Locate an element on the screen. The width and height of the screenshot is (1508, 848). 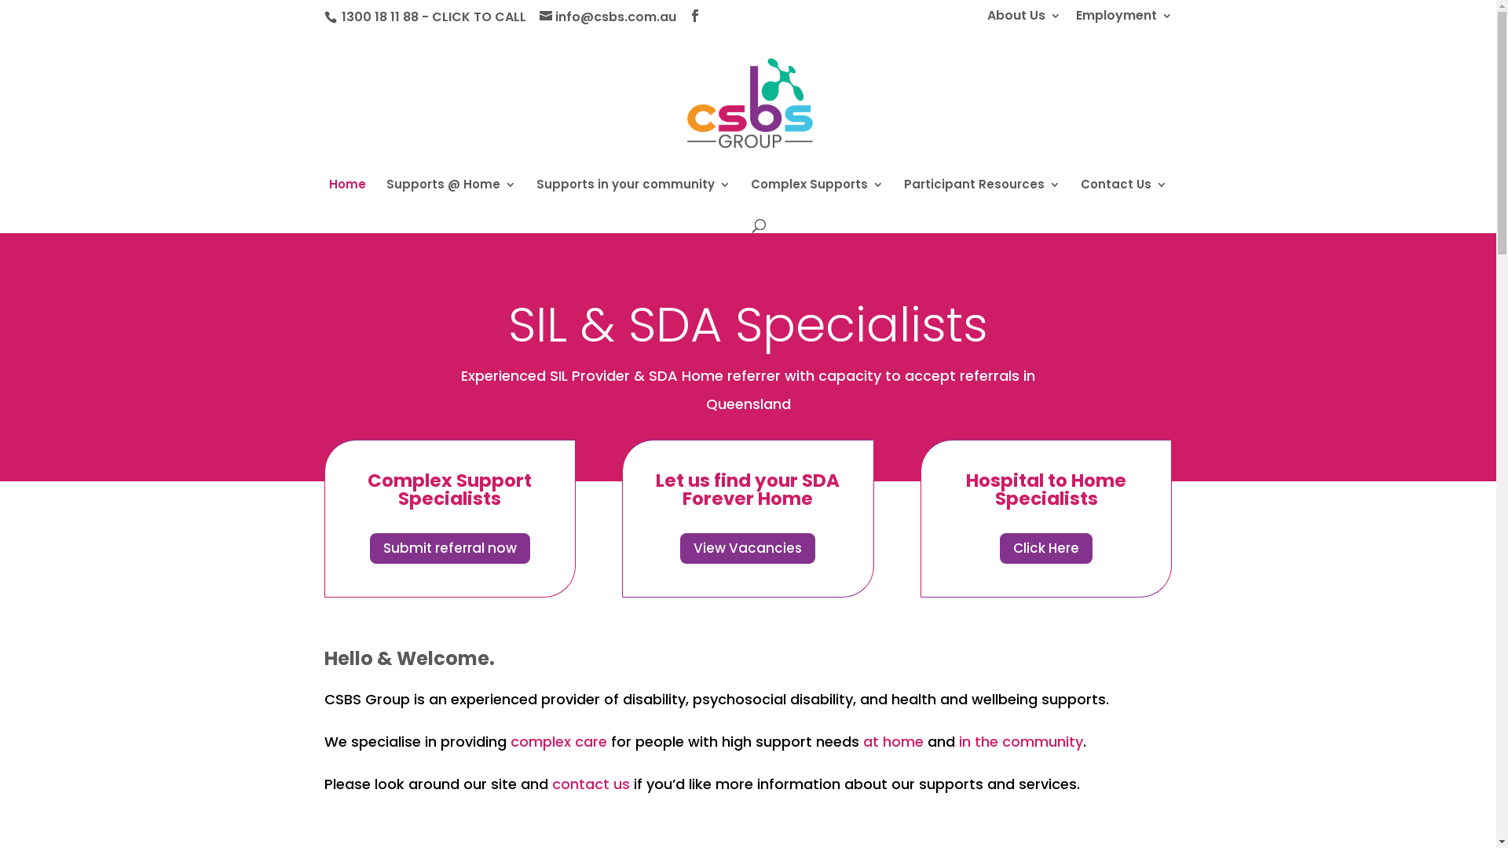
Participant Resources is located at coordinates (982, 197).